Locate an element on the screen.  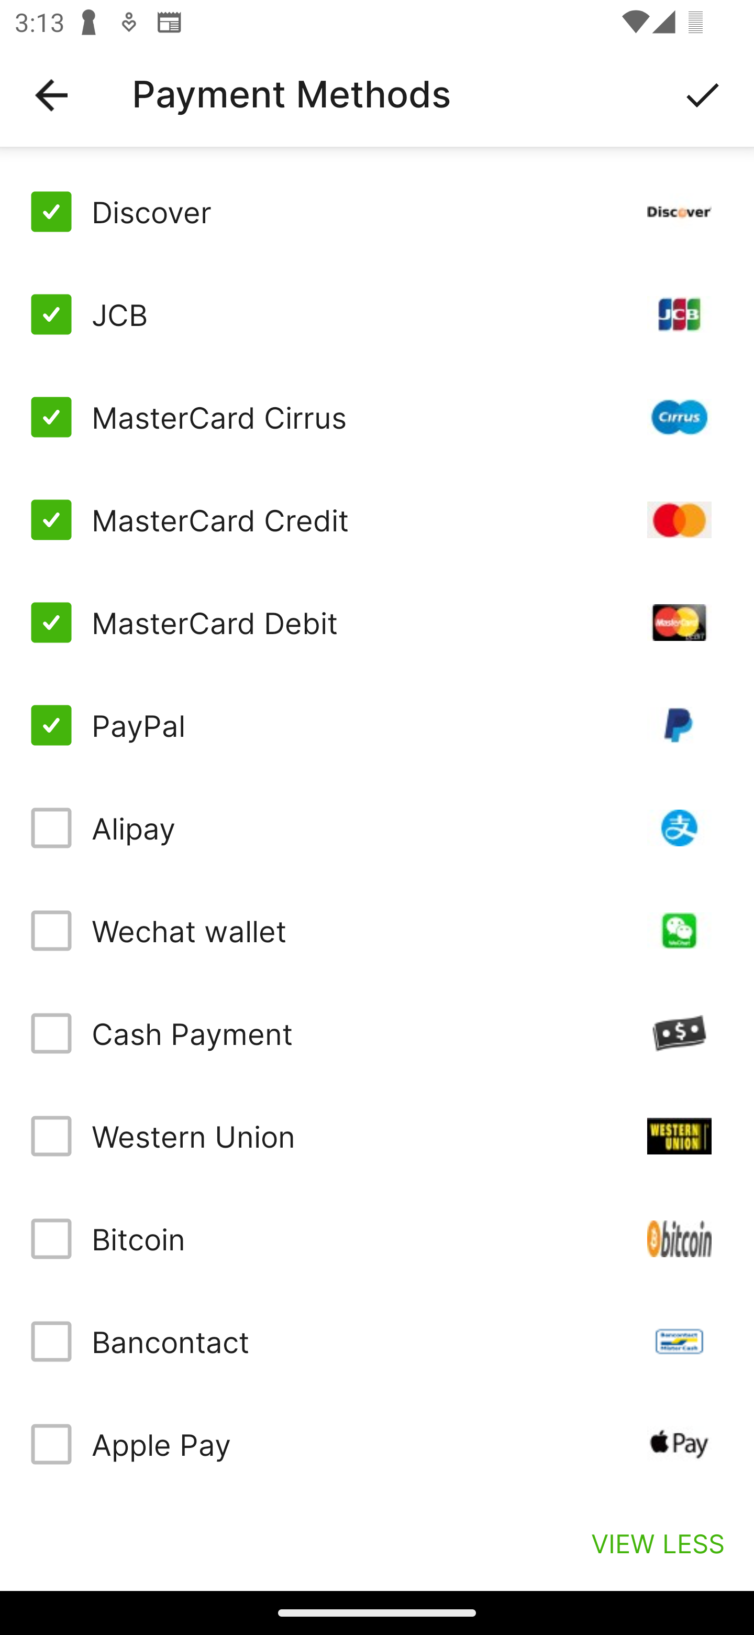
Alipay is located at coordinates (377, 828).